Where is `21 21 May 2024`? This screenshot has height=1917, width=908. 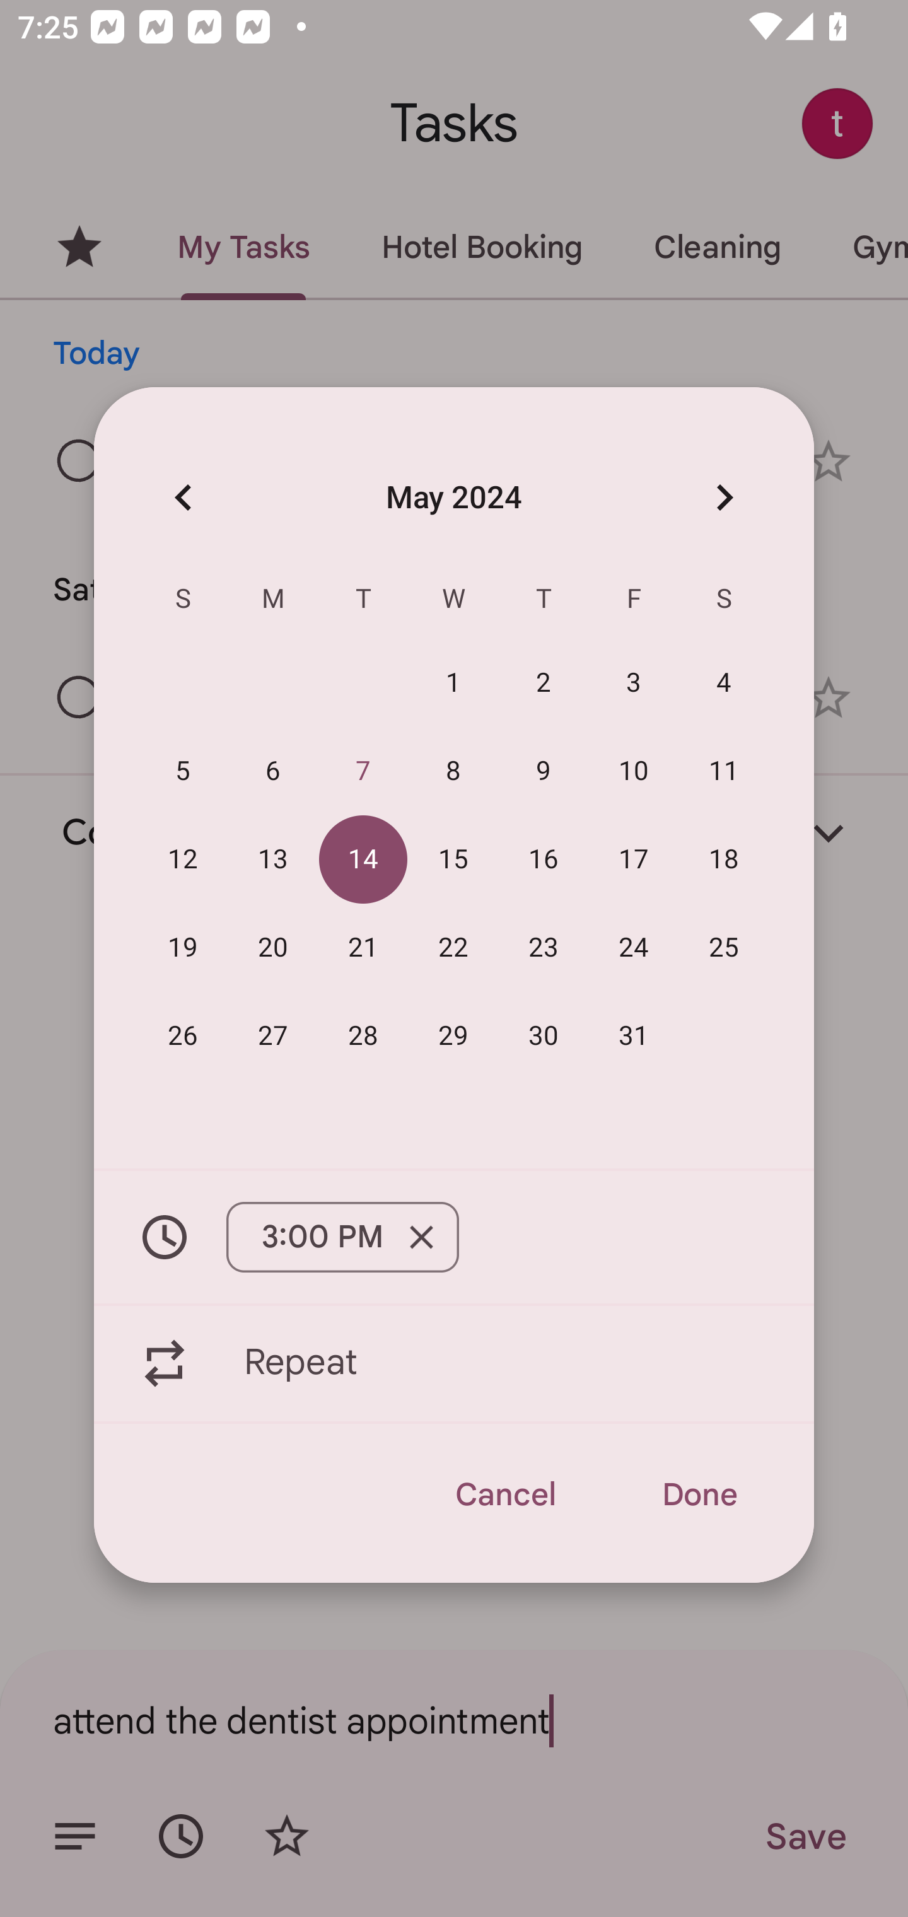
21 21 May 2024 is located at coordinates (363, 947).